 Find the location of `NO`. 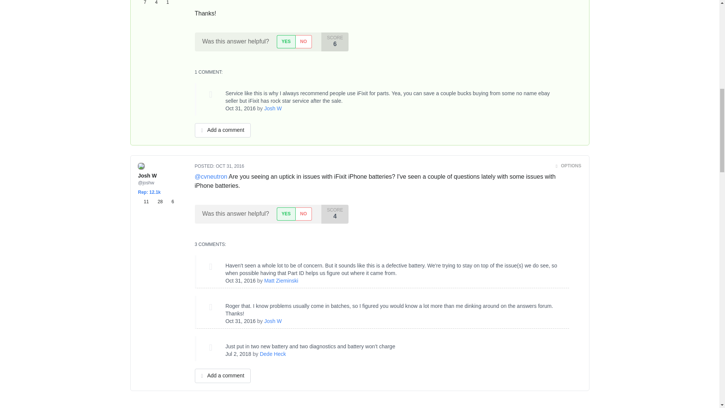

NO is located at coordinates (303, 42).